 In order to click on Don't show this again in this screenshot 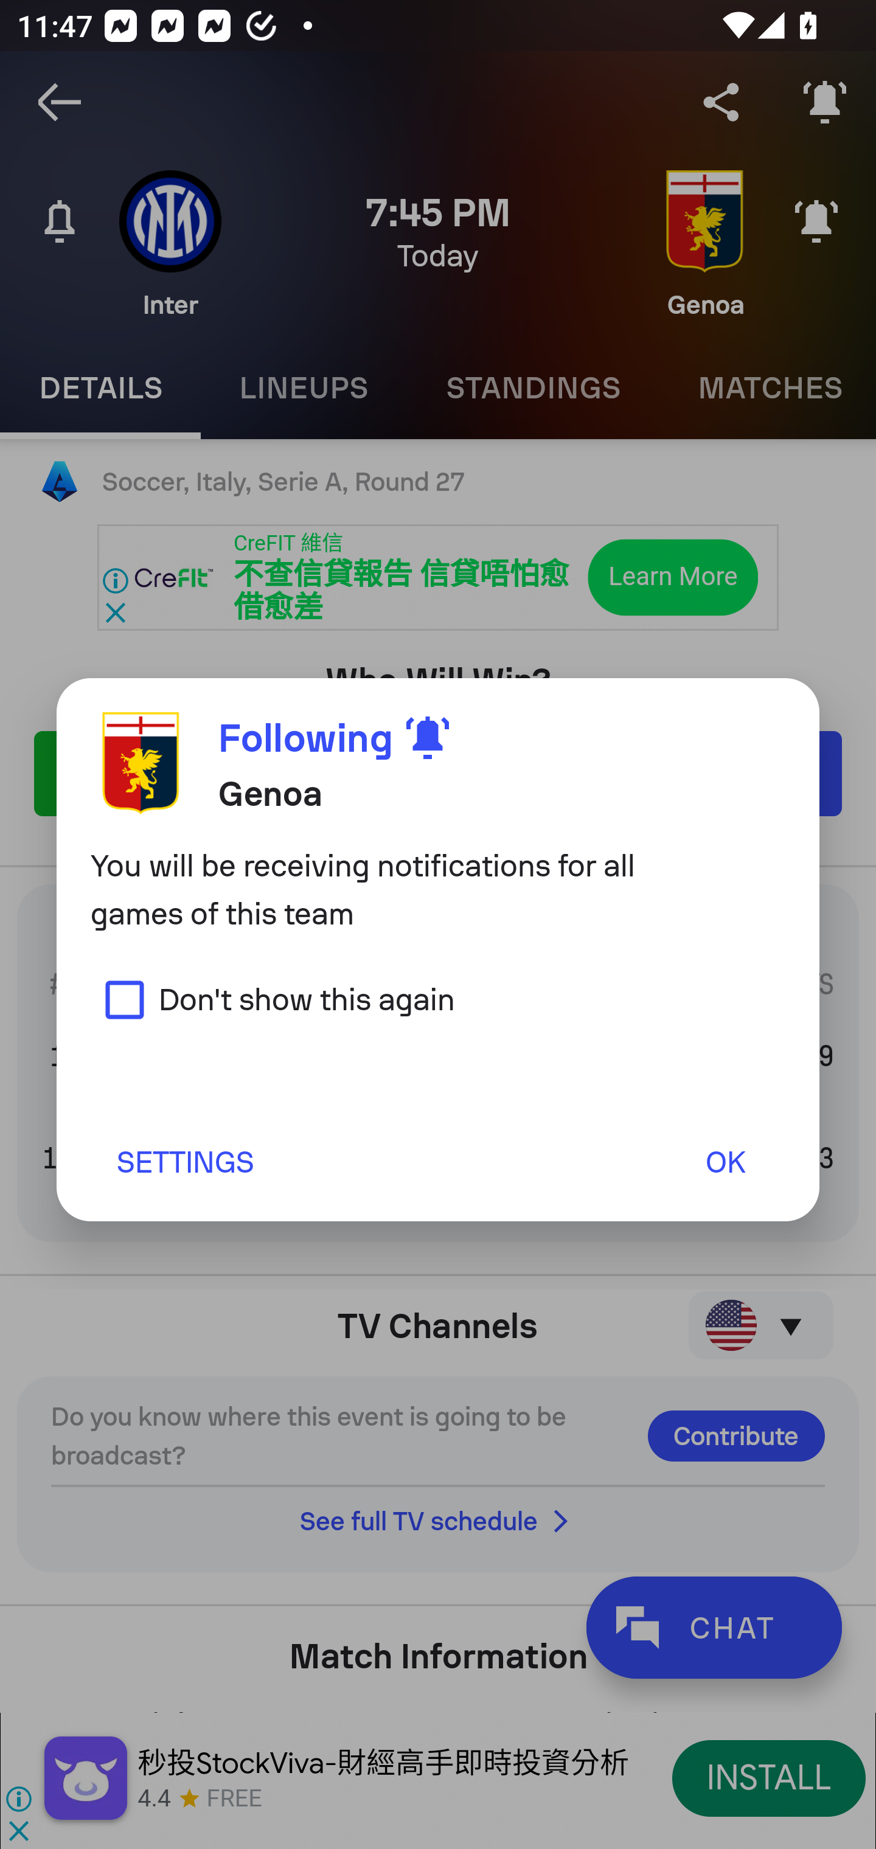, I will do `click(273, 999)`.